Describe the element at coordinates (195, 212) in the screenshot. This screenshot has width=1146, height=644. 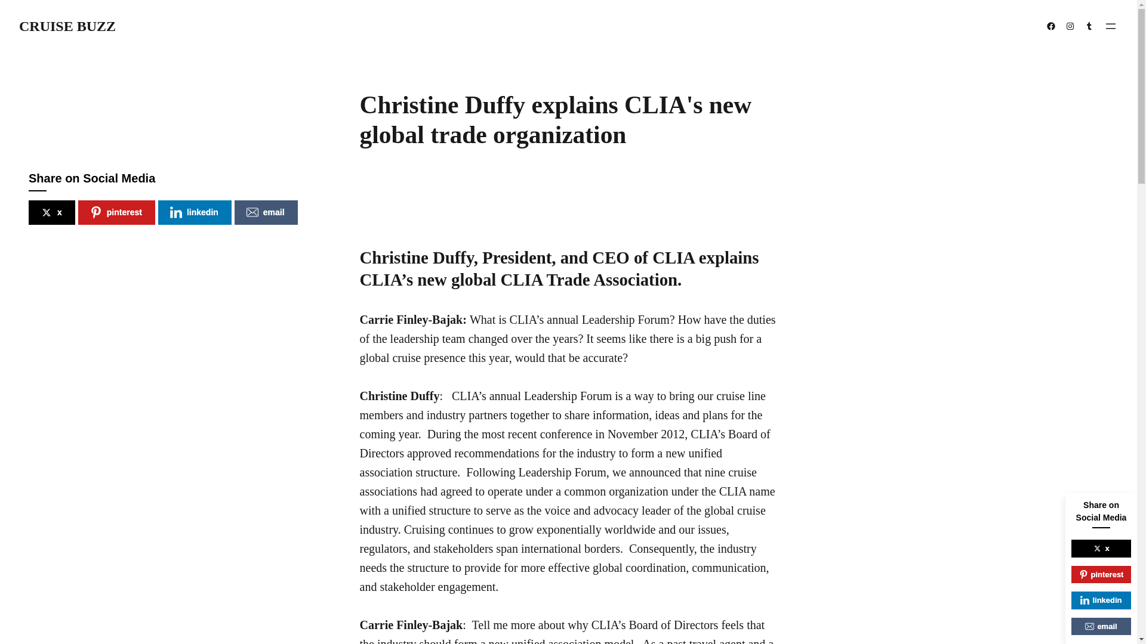
I see `linkedin` at that location.